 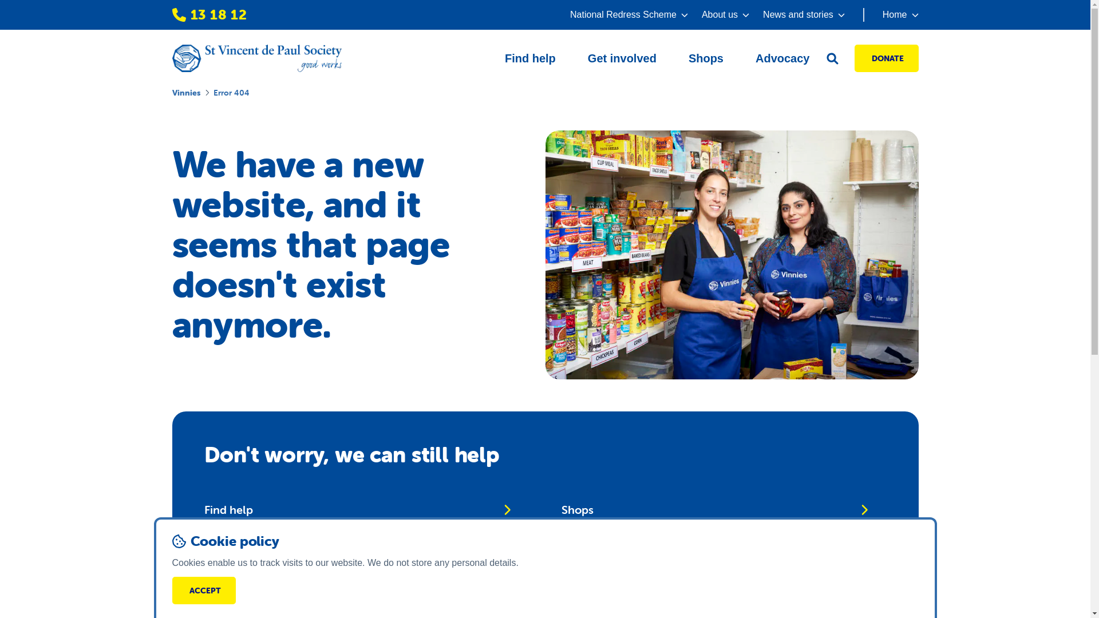 I want to click on News and stories, so click(x=804, y=15).